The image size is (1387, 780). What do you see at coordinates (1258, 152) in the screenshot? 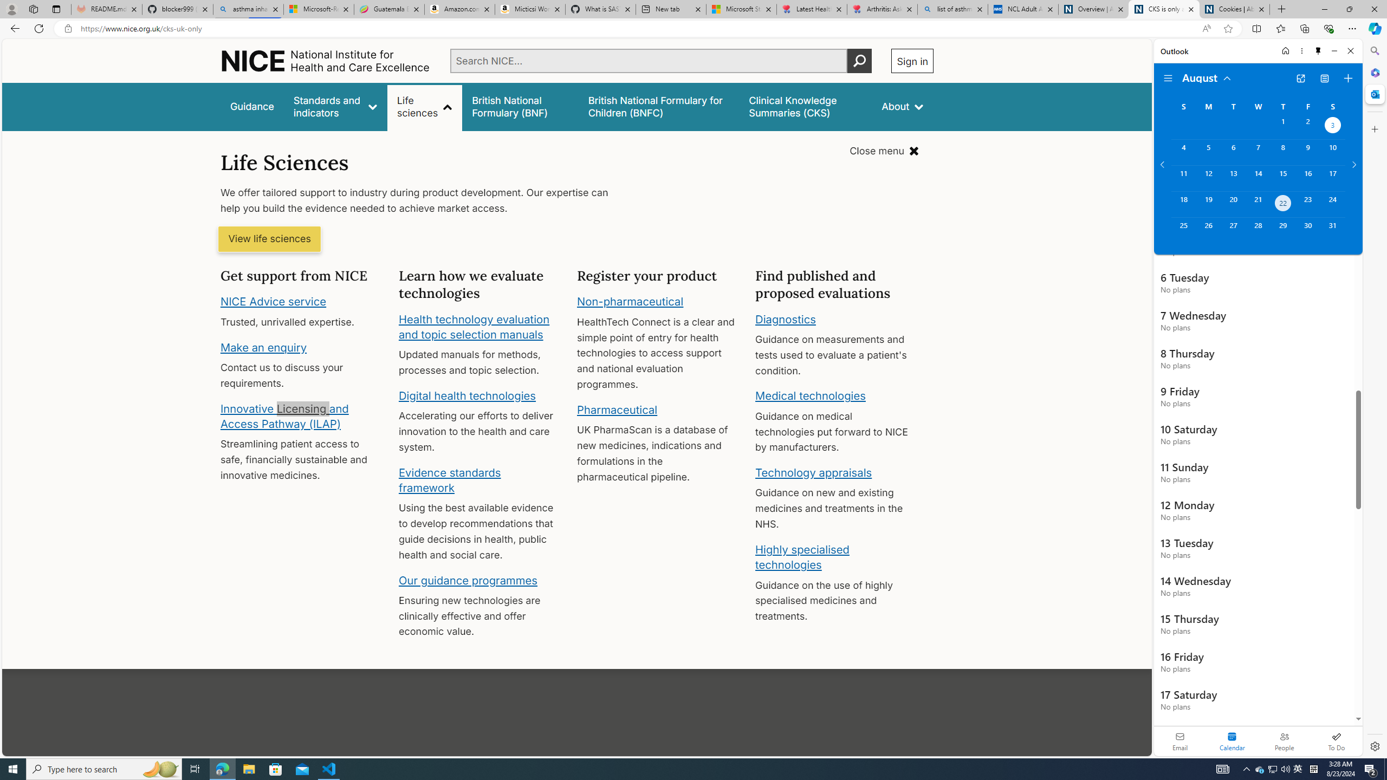
I see `Wednesday, August 7, 2024. ` at bounding box center [1258, 152].